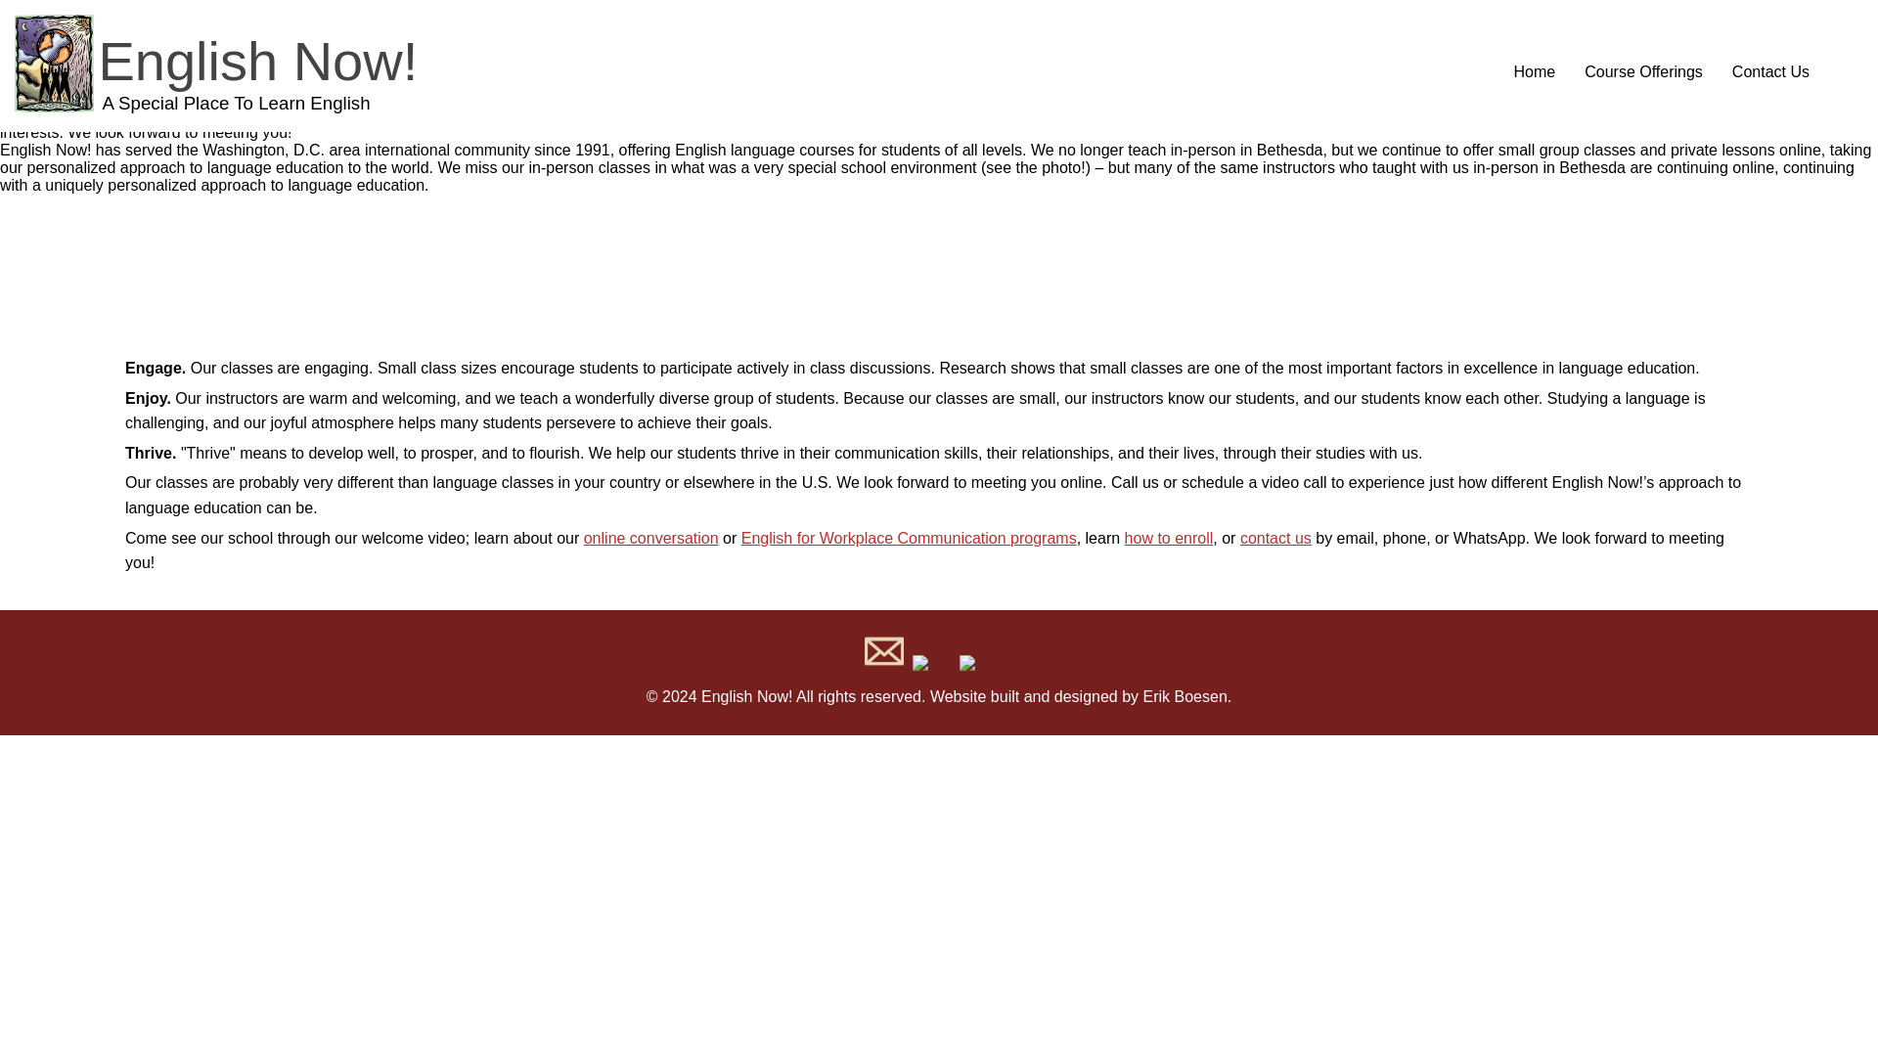 Image resolution: width=1878 pixels, height=1056 pixels. Describe the element at coordinates (1770, 72) in the screenshot. I see `how to enroll` at that location.